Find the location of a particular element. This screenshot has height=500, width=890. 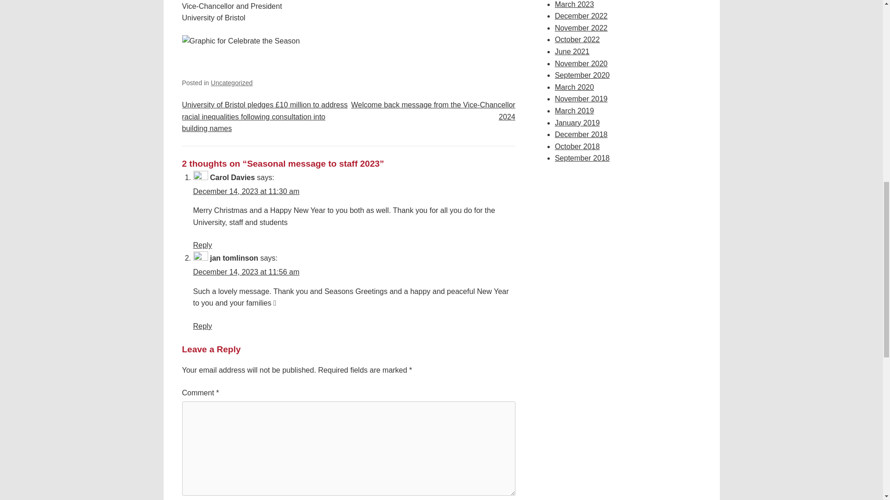

Reply is located at coordinates (202, 326).